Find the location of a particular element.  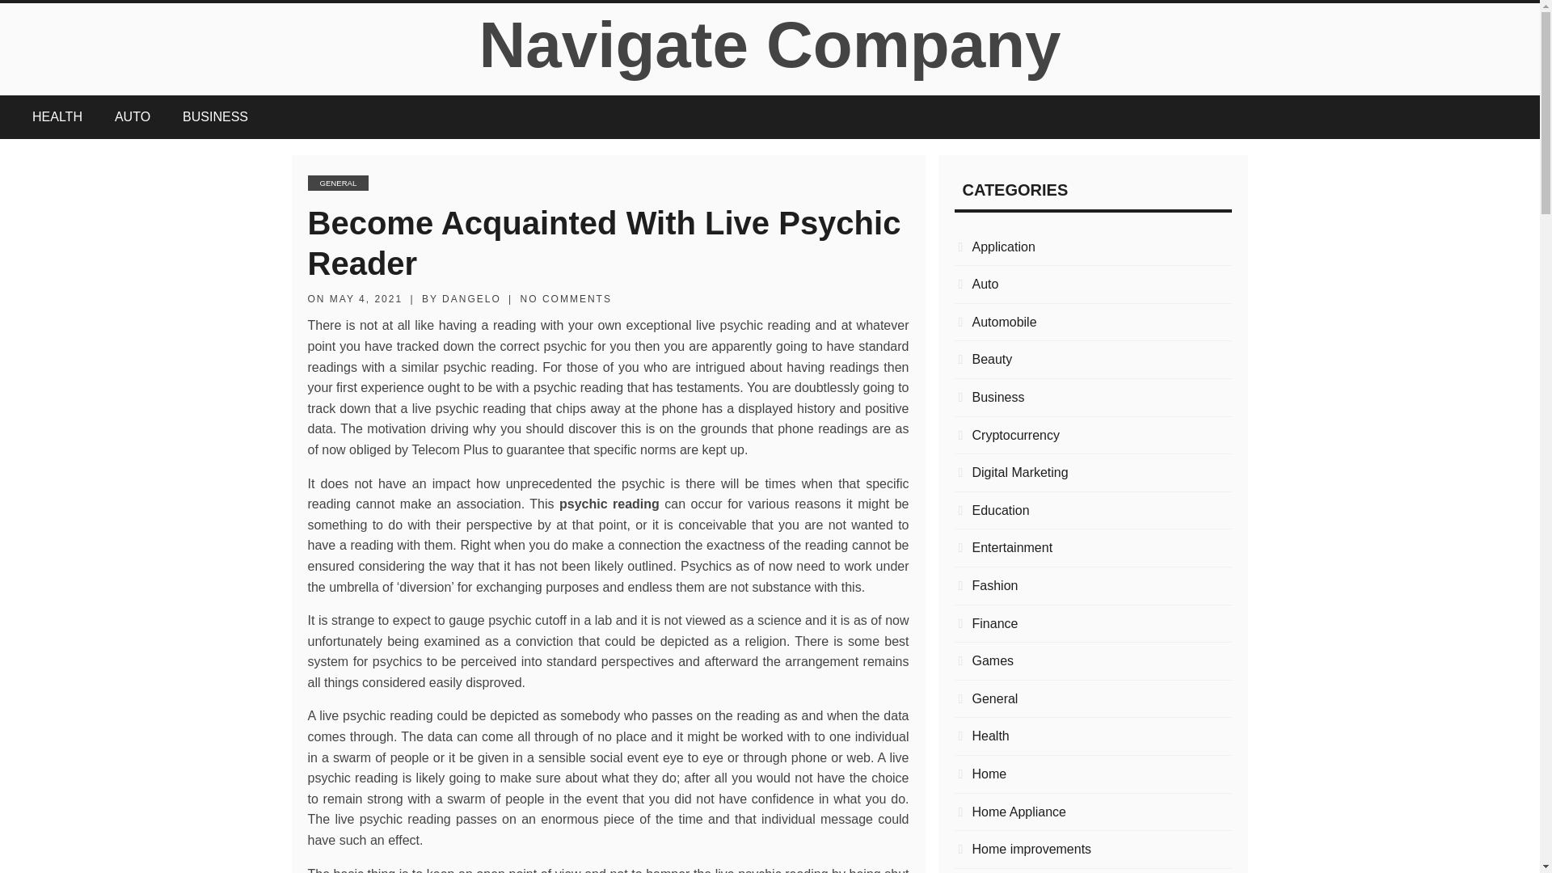

DANGELO is located at coordinates (472, 298).